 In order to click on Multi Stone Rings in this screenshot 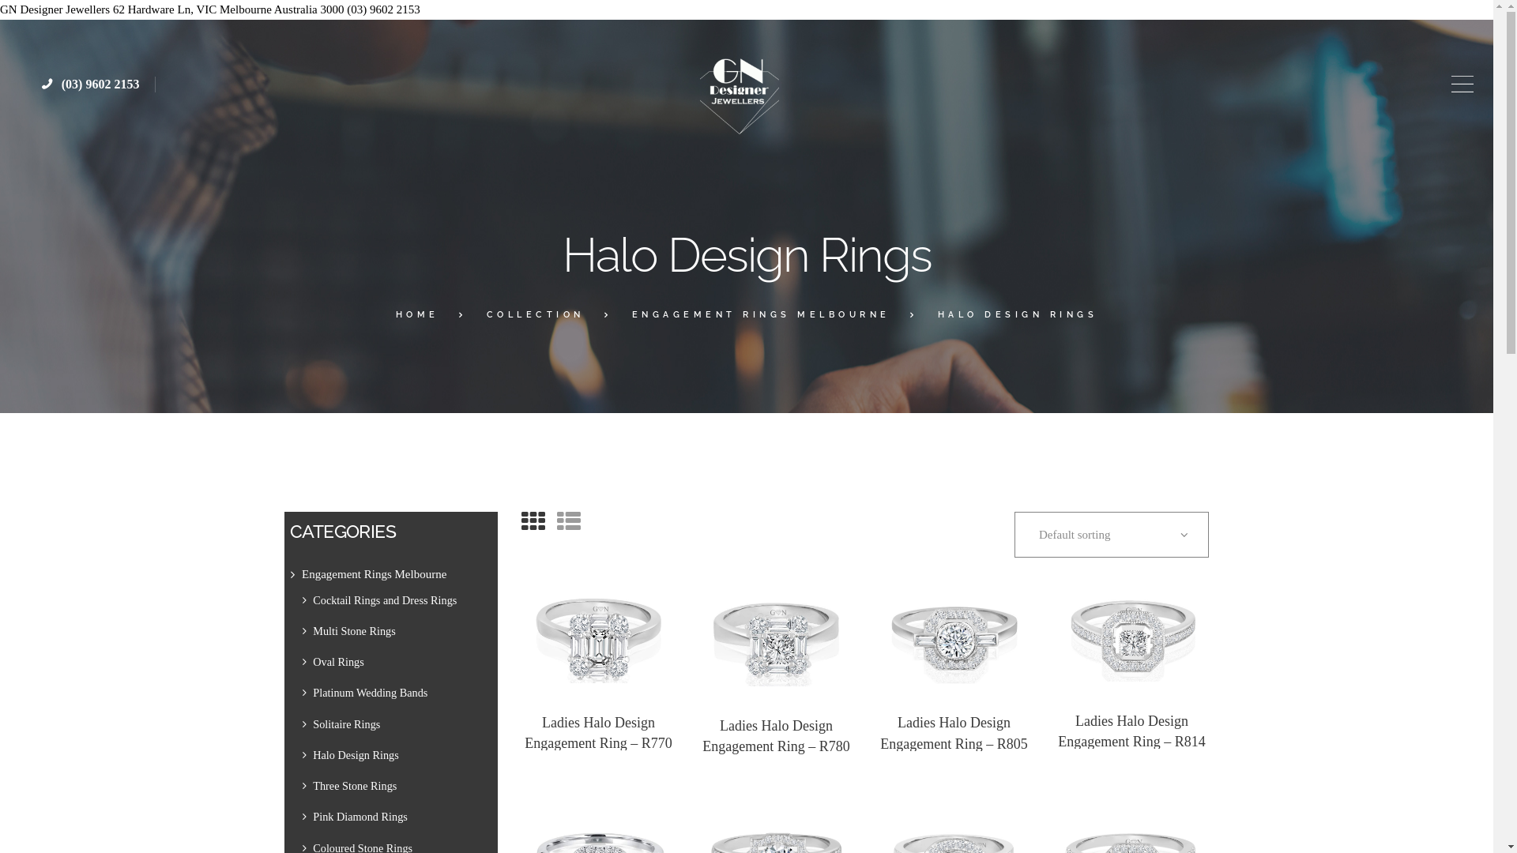, I will do `click(354, 631)`.